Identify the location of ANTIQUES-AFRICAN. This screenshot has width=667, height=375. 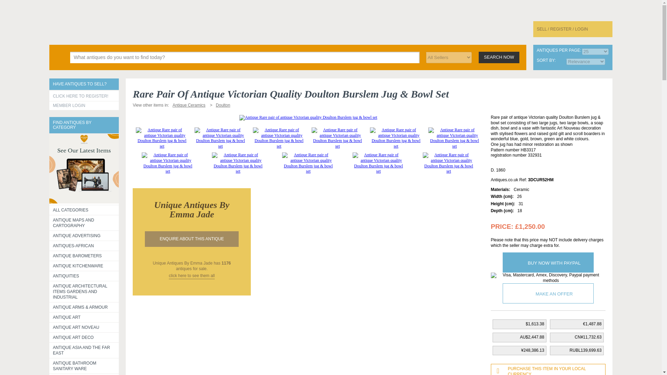
(84, 246).